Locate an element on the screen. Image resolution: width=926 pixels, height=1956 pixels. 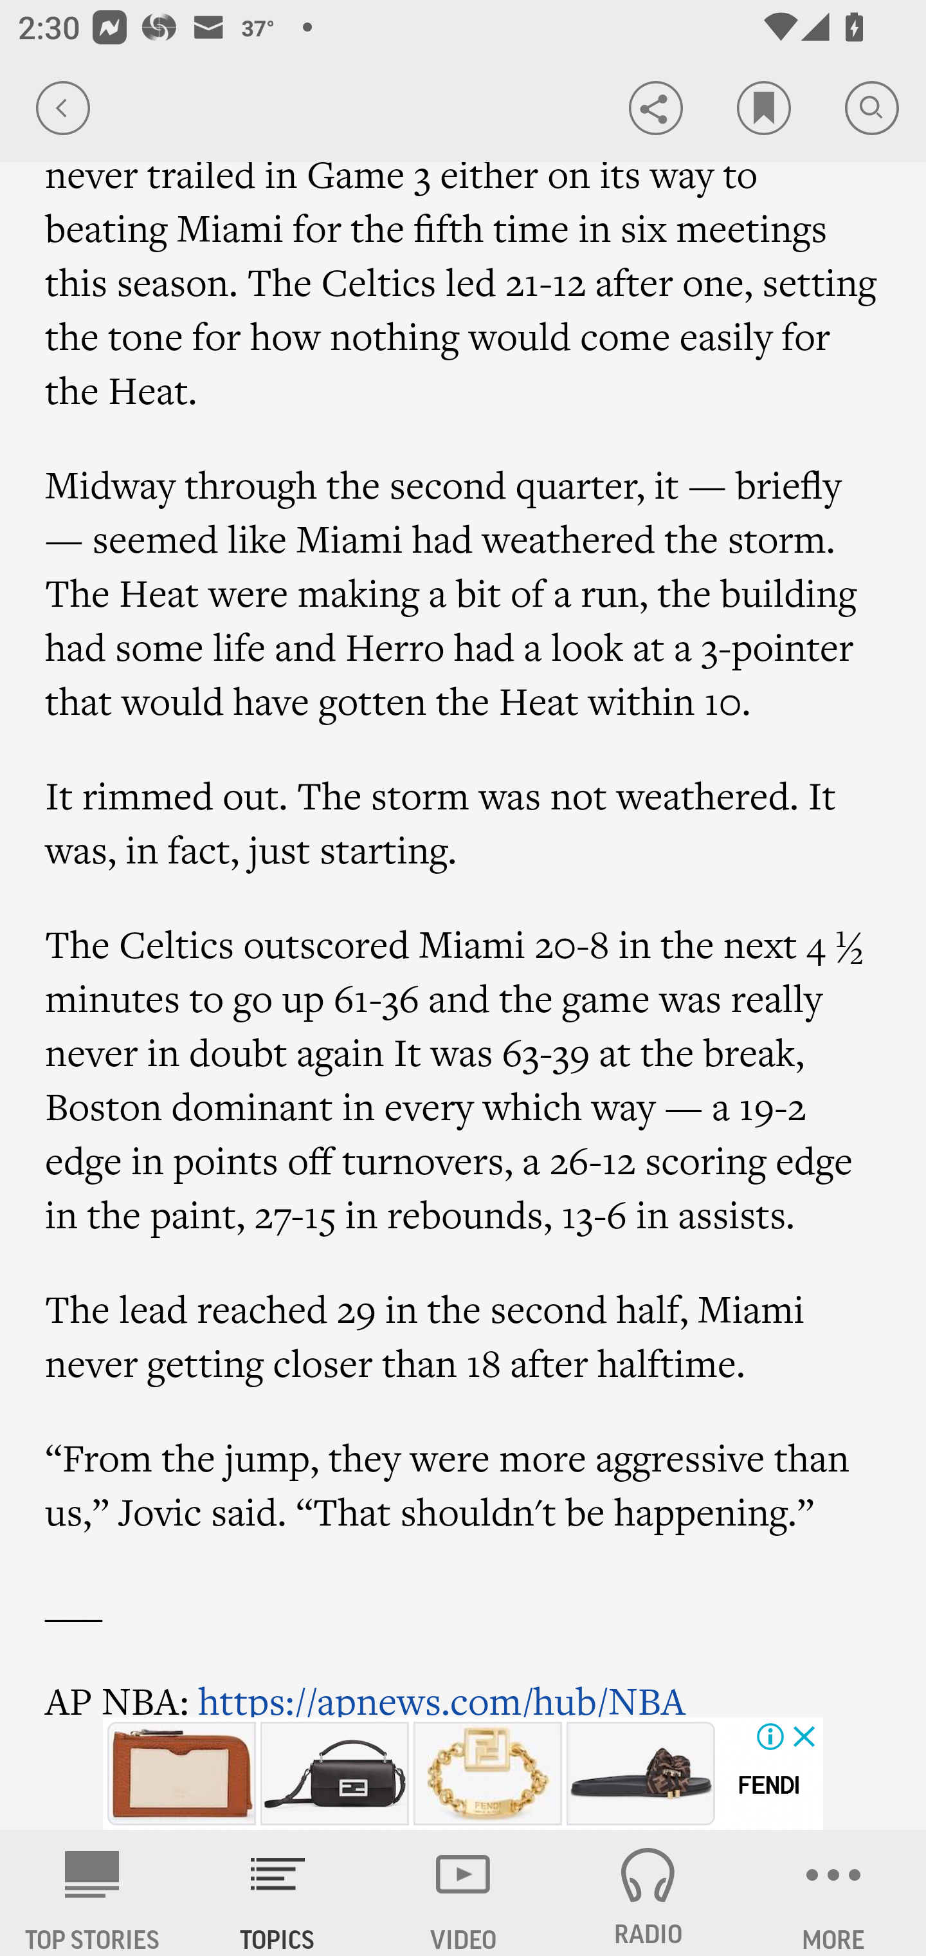
VIDEO is located at coordinates (463, 1893).